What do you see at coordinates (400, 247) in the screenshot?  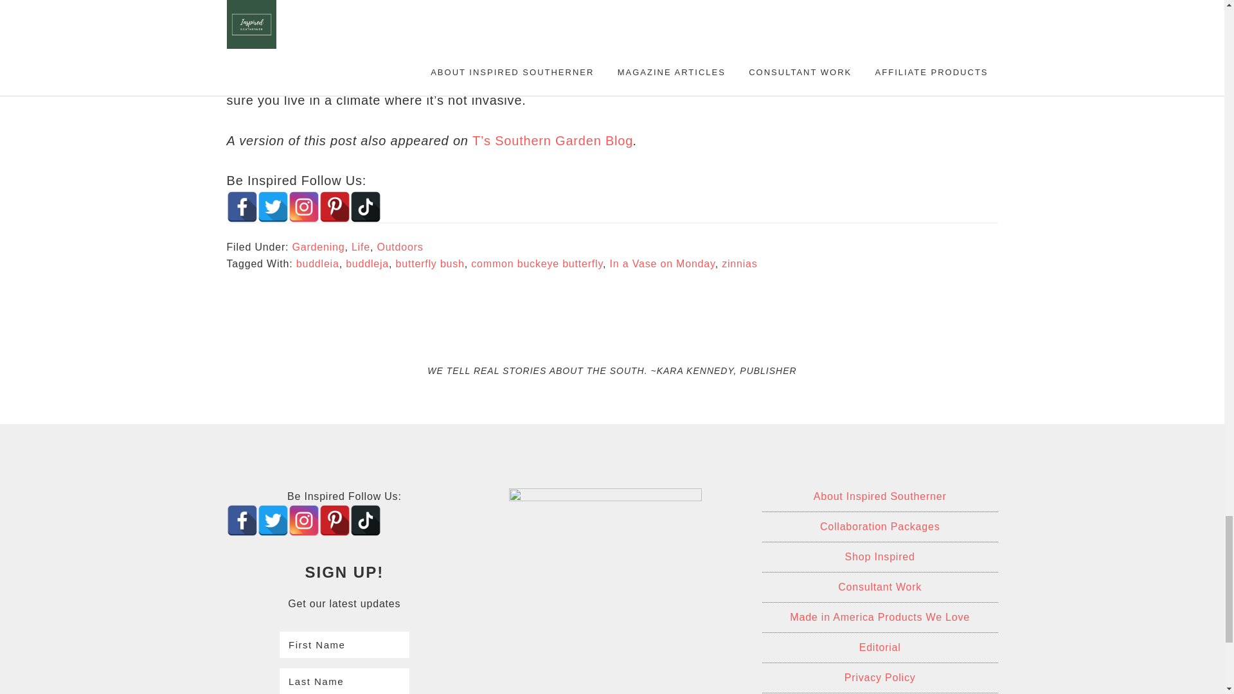 I see `Outdoors` at bounding box center [400, 247].